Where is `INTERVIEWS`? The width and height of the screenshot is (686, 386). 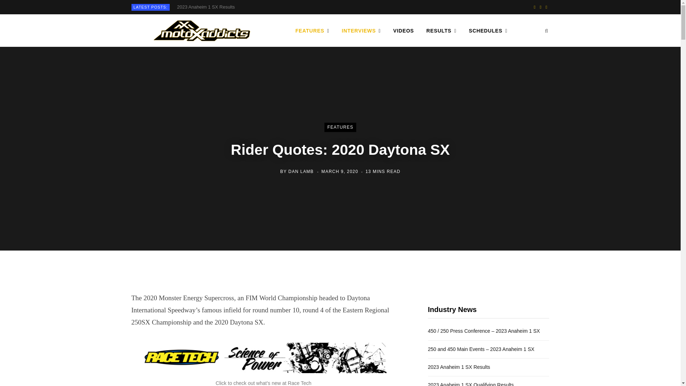
INTERVIEWS is located at coordinates (361, 31).